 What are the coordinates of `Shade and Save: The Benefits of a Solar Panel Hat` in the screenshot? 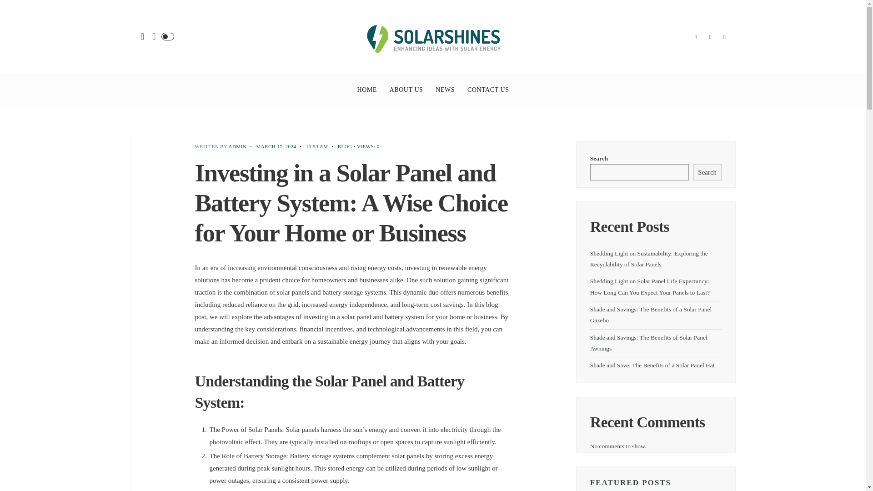 It's located at (652, 365).